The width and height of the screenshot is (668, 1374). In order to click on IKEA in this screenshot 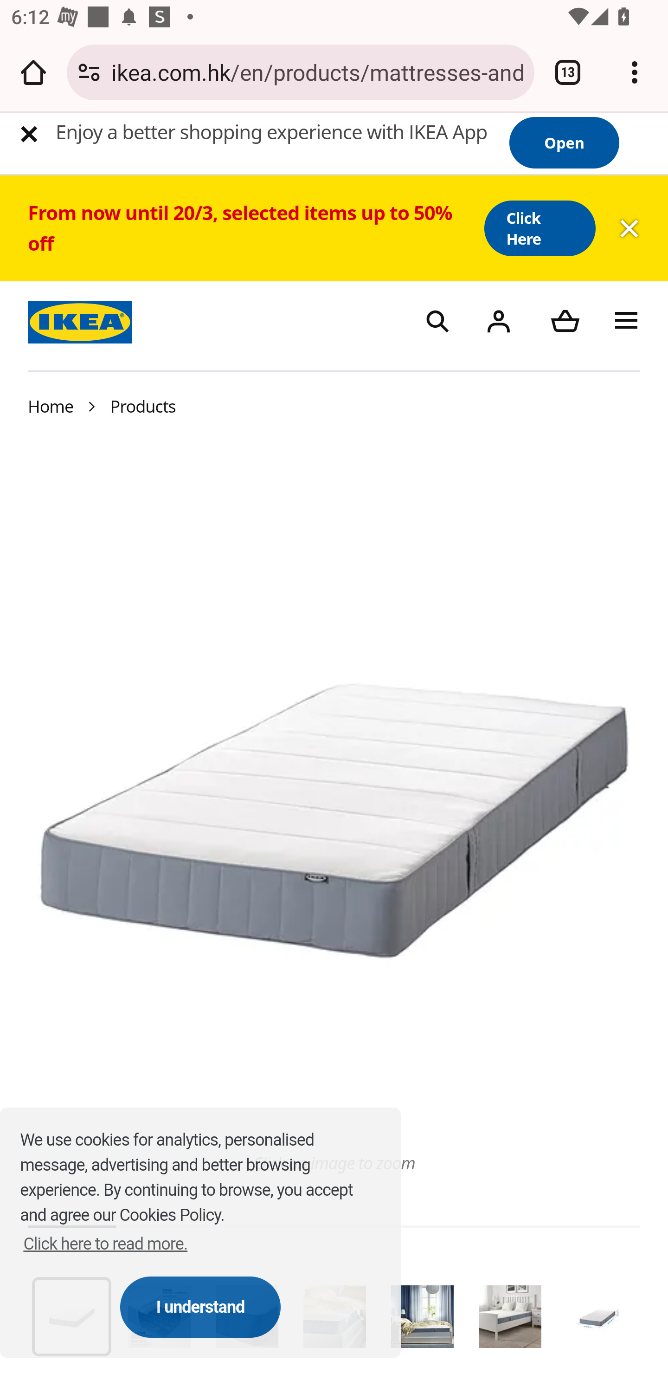, I will do `click(83, 320)`.